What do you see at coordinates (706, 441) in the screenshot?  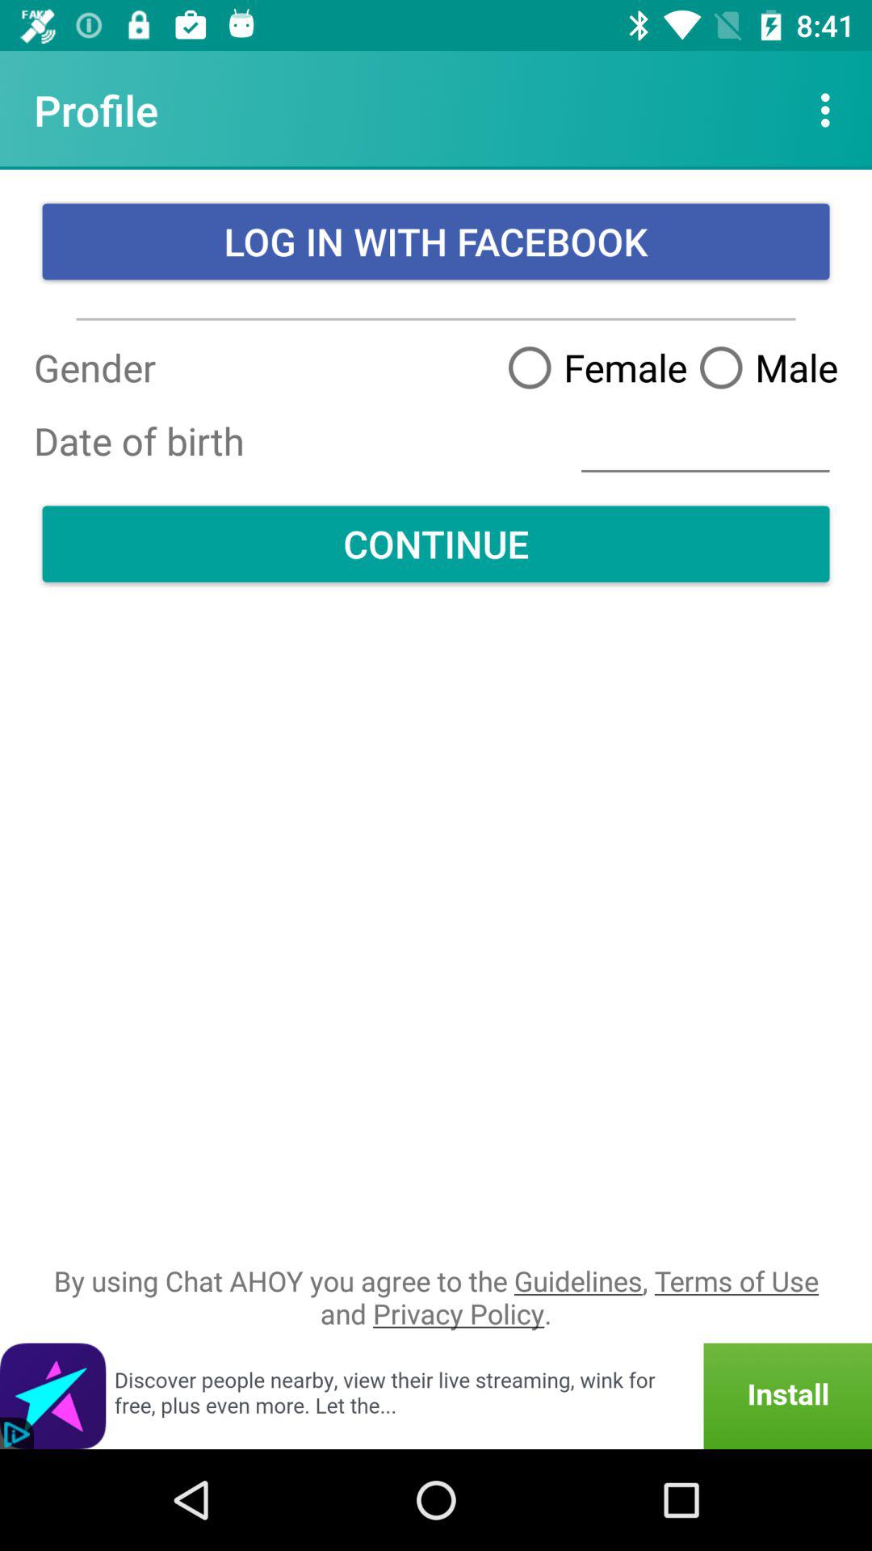 I see `choose item above the continue icon` at bounding box center [706, 441].